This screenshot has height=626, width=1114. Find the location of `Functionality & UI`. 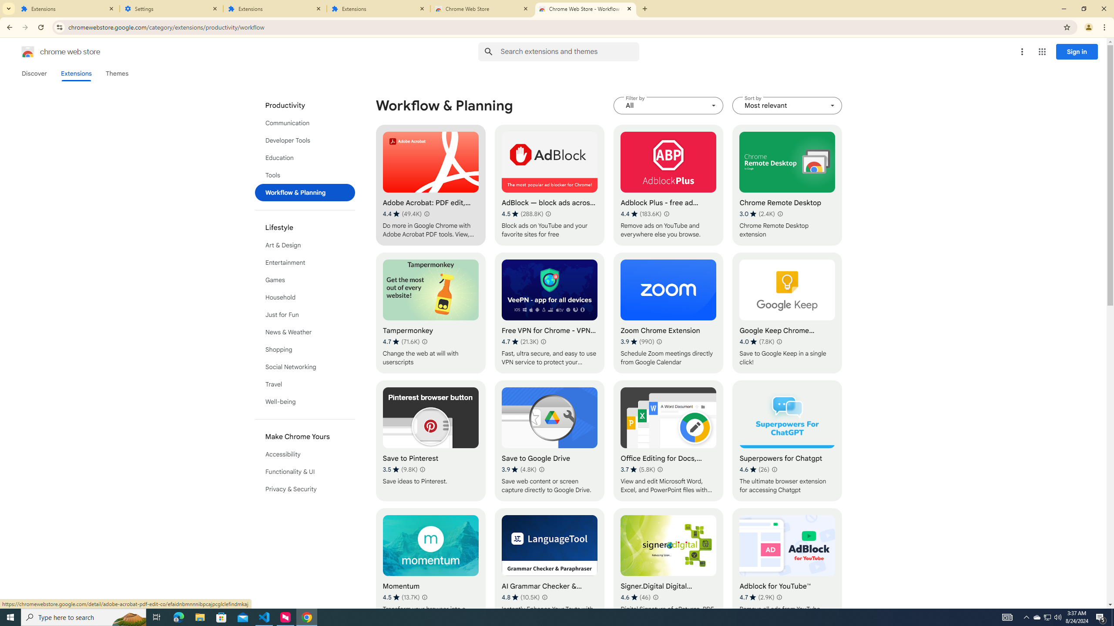

Functionality & UI is located at coordinates (305, 471).